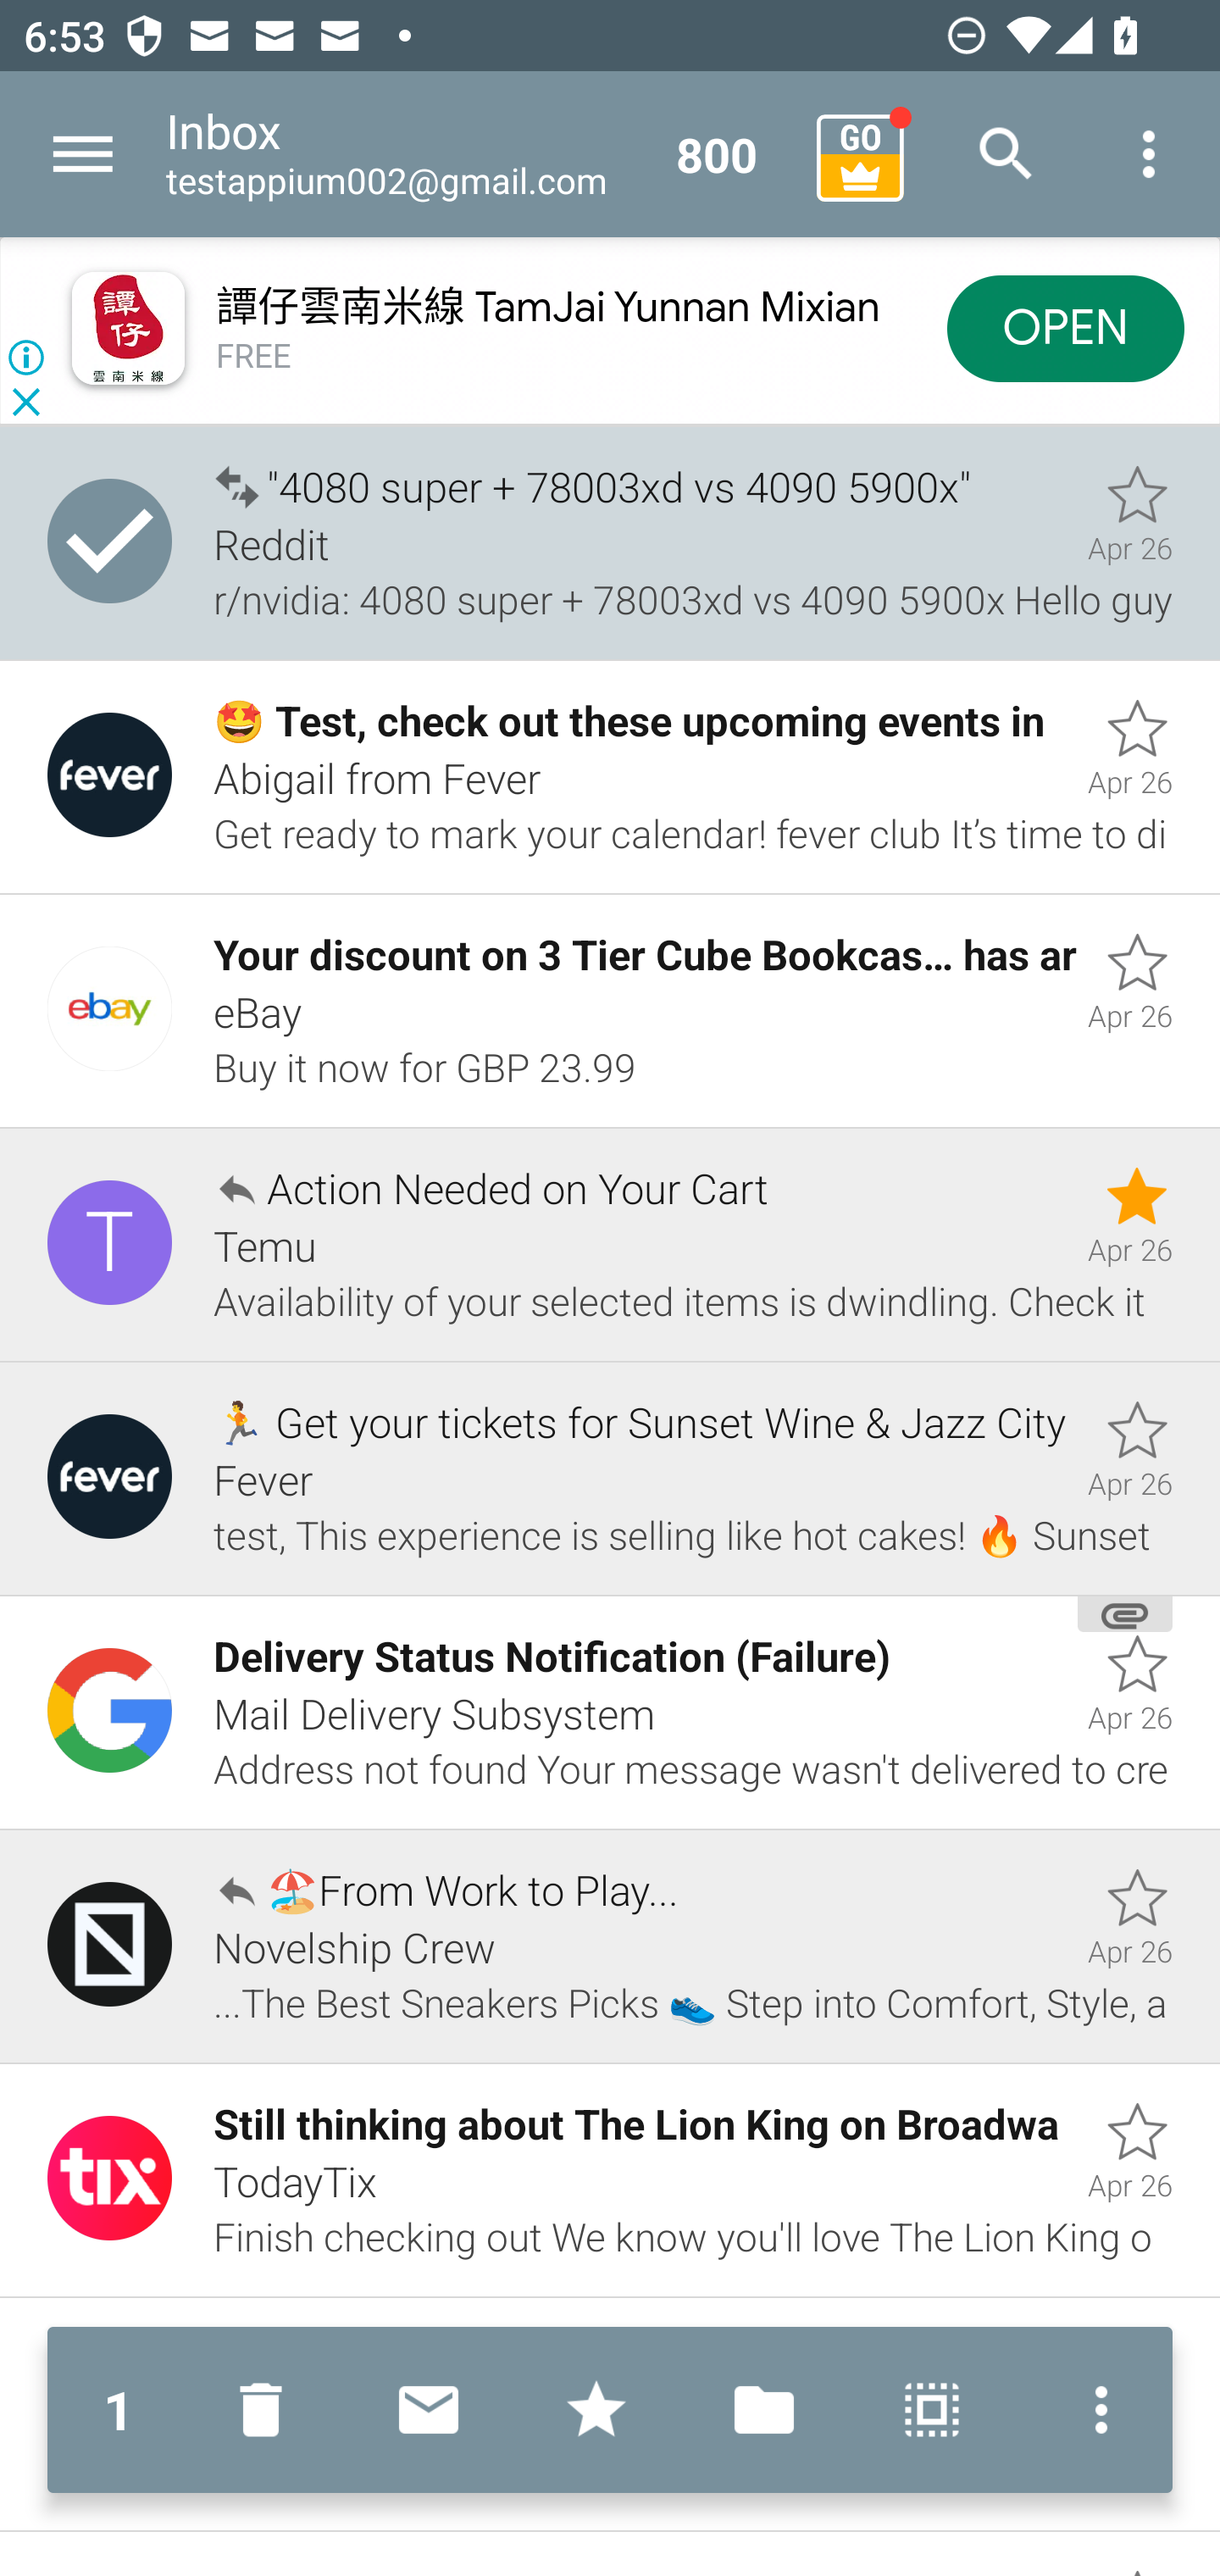  I want to click on 譚仔雲南米線 TamJai Yunnan Mixian, so click(547, 308).